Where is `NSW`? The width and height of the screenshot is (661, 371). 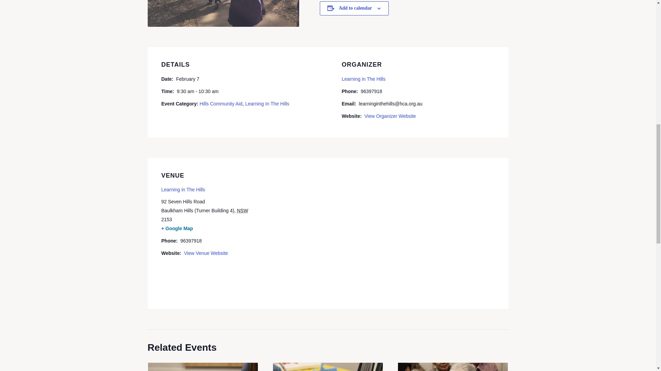
NSW is located at coordinates (242, 210).